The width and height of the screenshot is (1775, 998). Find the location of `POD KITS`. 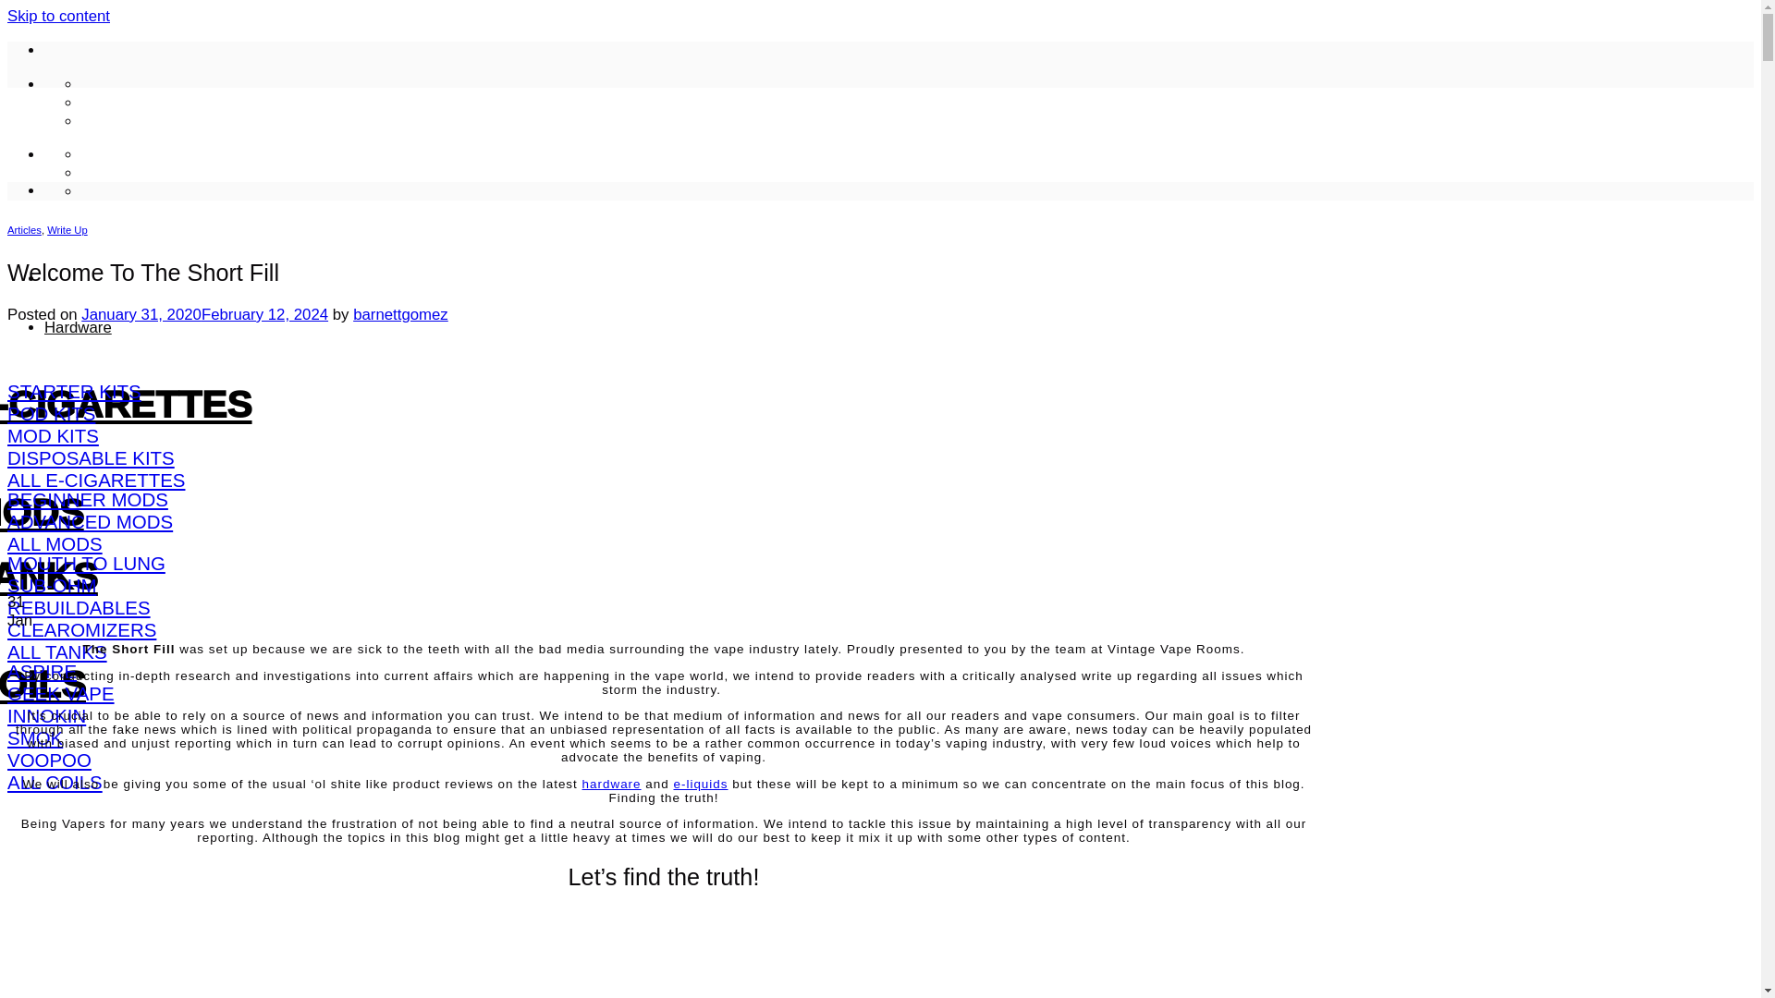

POD KITS is located at coordinates (51, 414).